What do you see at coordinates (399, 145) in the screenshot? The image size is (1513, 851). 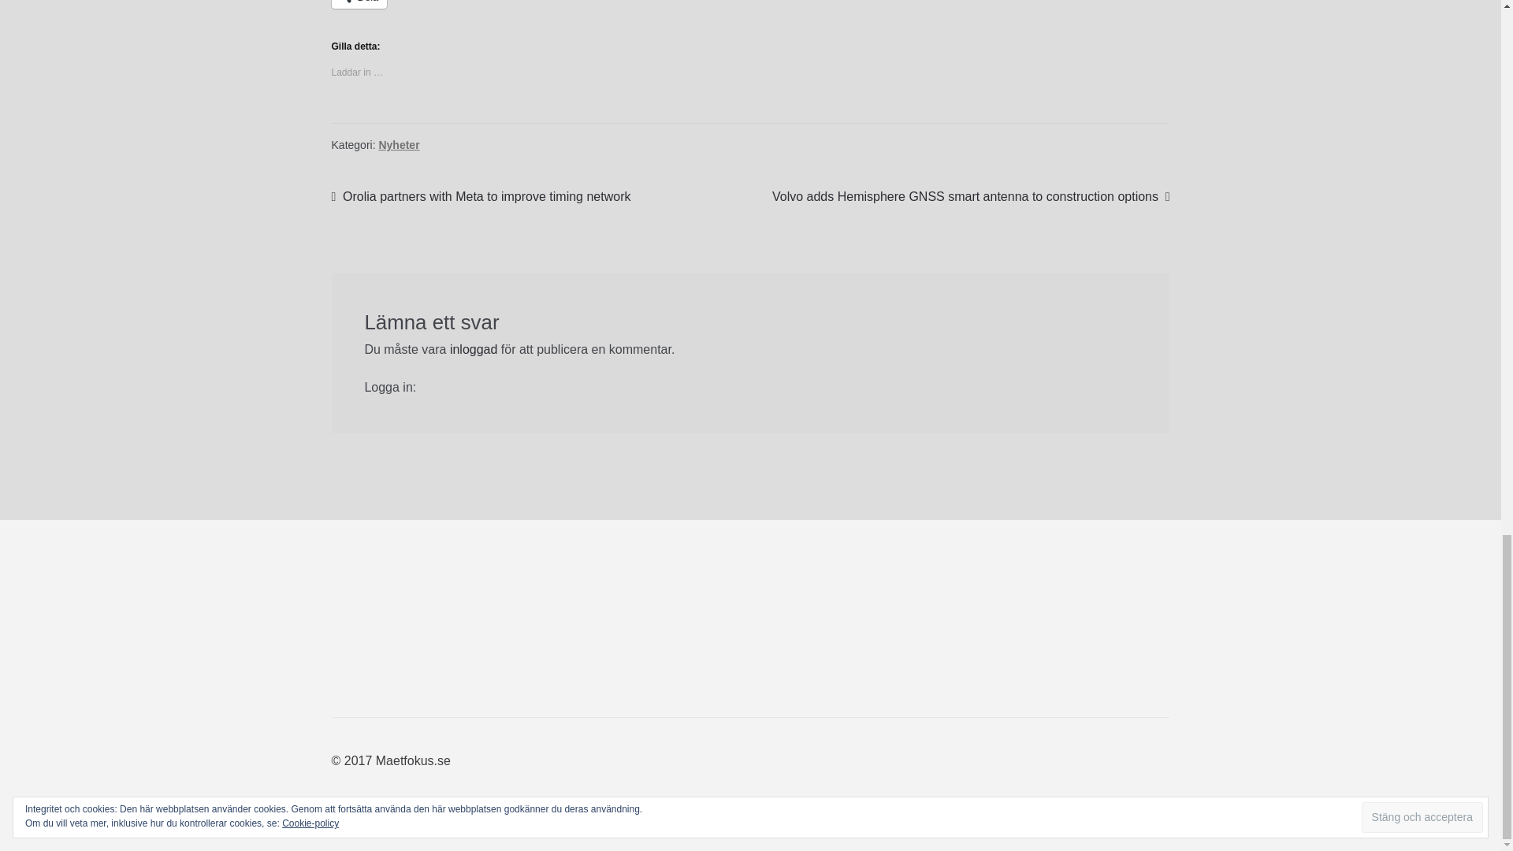 I see `Nyheter` at bounding box center [399, 145].